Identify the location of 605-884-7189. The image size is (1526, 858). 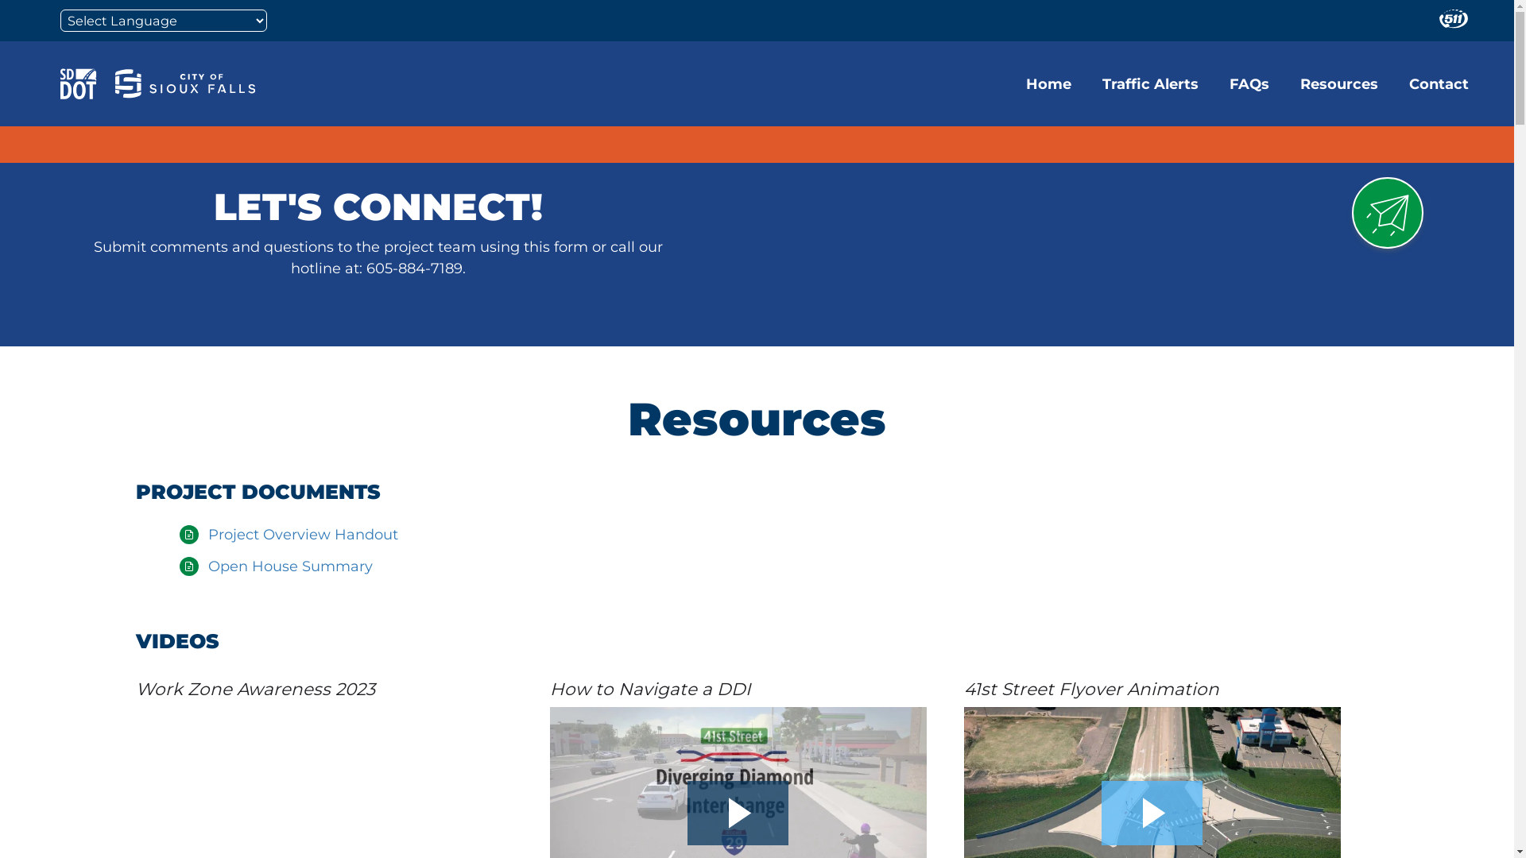
(415, 269).